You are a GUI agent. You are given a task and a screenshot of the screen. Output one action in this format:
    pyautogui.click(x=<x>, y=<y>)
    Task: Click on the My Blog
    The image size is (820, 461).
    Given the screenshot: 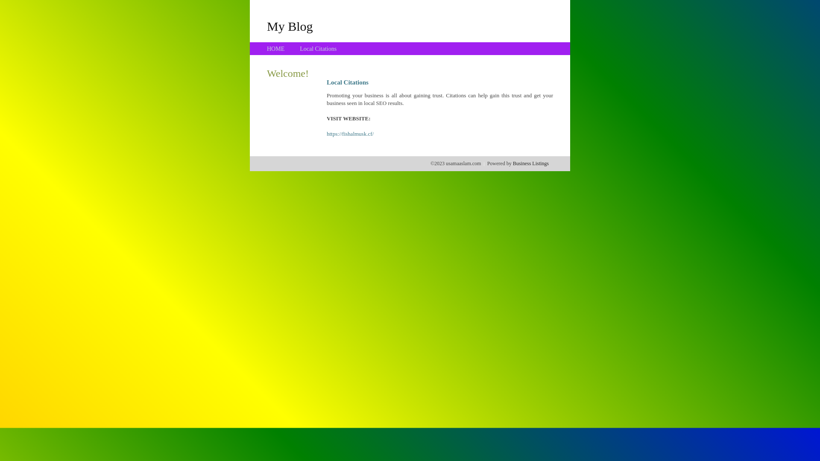 What is the action you would take?
    pyautogui.click(x=290, y=26)
    